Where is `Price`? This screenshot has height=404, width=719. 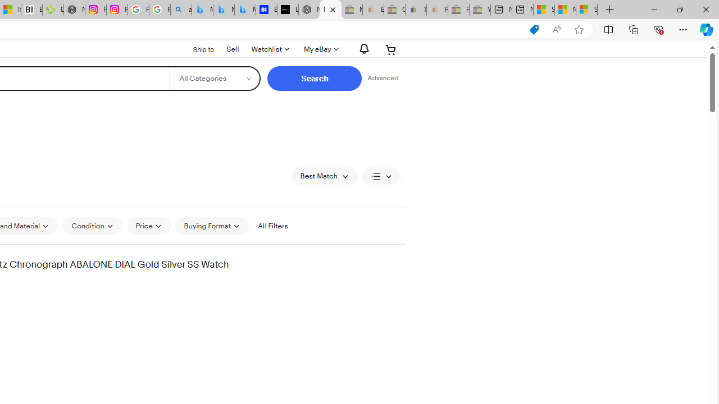
Price is located at coordinates (148, 226).